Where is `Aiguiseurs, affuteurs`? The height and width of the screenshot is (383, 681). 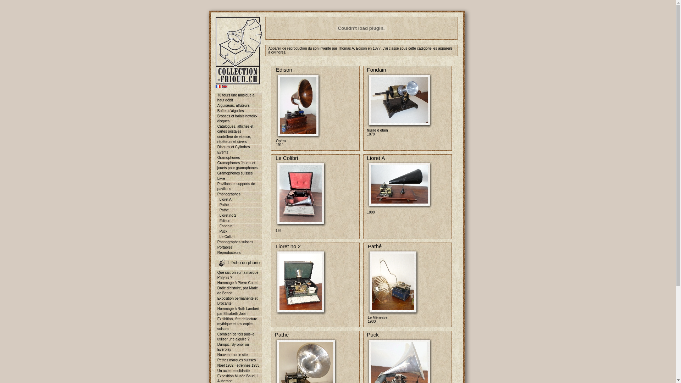 Aiguiseurs, affuteurs is located at coordinates (238, 106).